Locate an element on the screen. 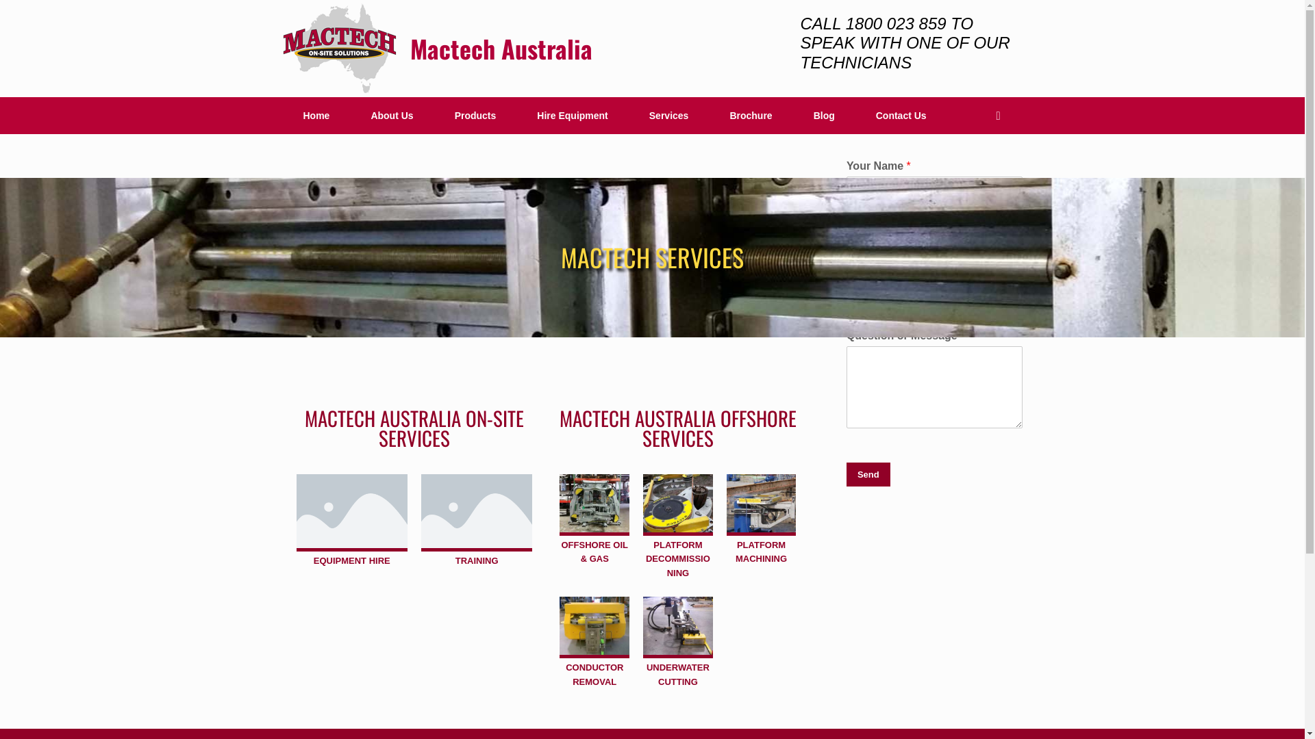  Hire Equipment is located at coordinates (573, 116).